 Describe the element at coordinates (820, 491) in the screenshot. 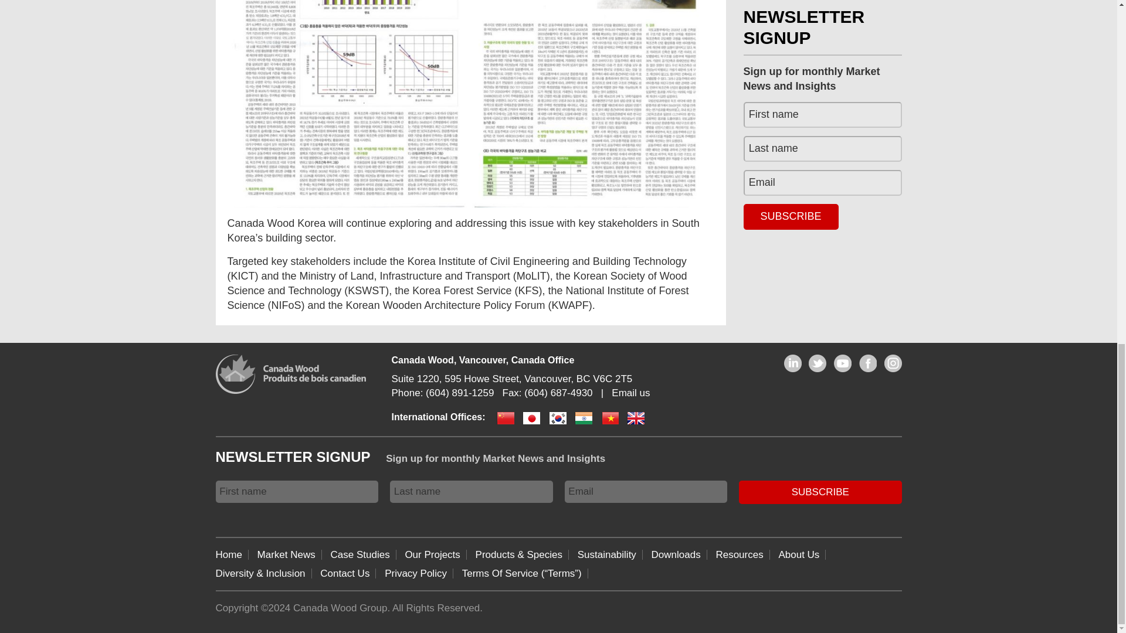

I see `Subscribe` at that location.